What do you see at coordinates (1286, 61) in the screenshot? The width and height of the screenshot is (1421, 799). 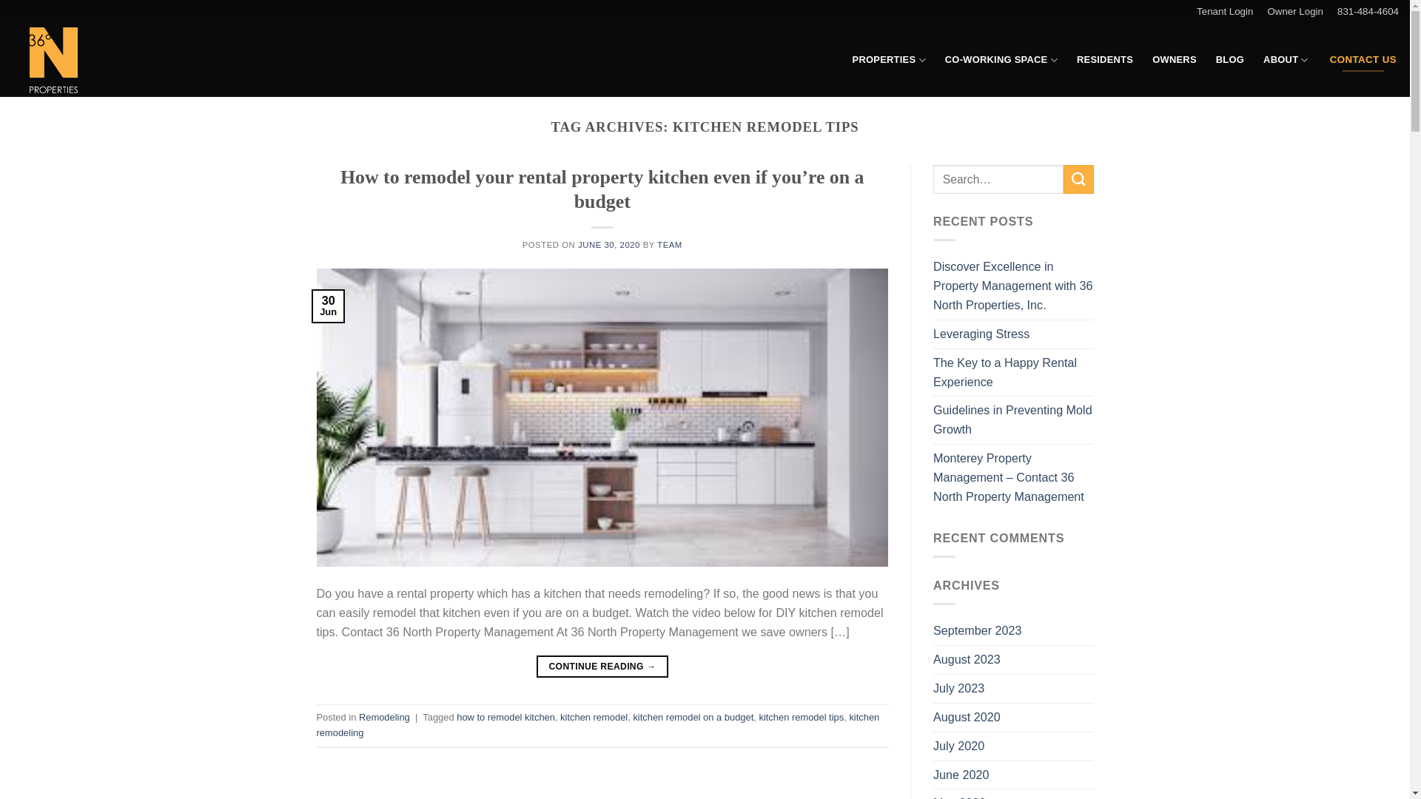 I see `ABOUT` at bounding box center [1286, 61].